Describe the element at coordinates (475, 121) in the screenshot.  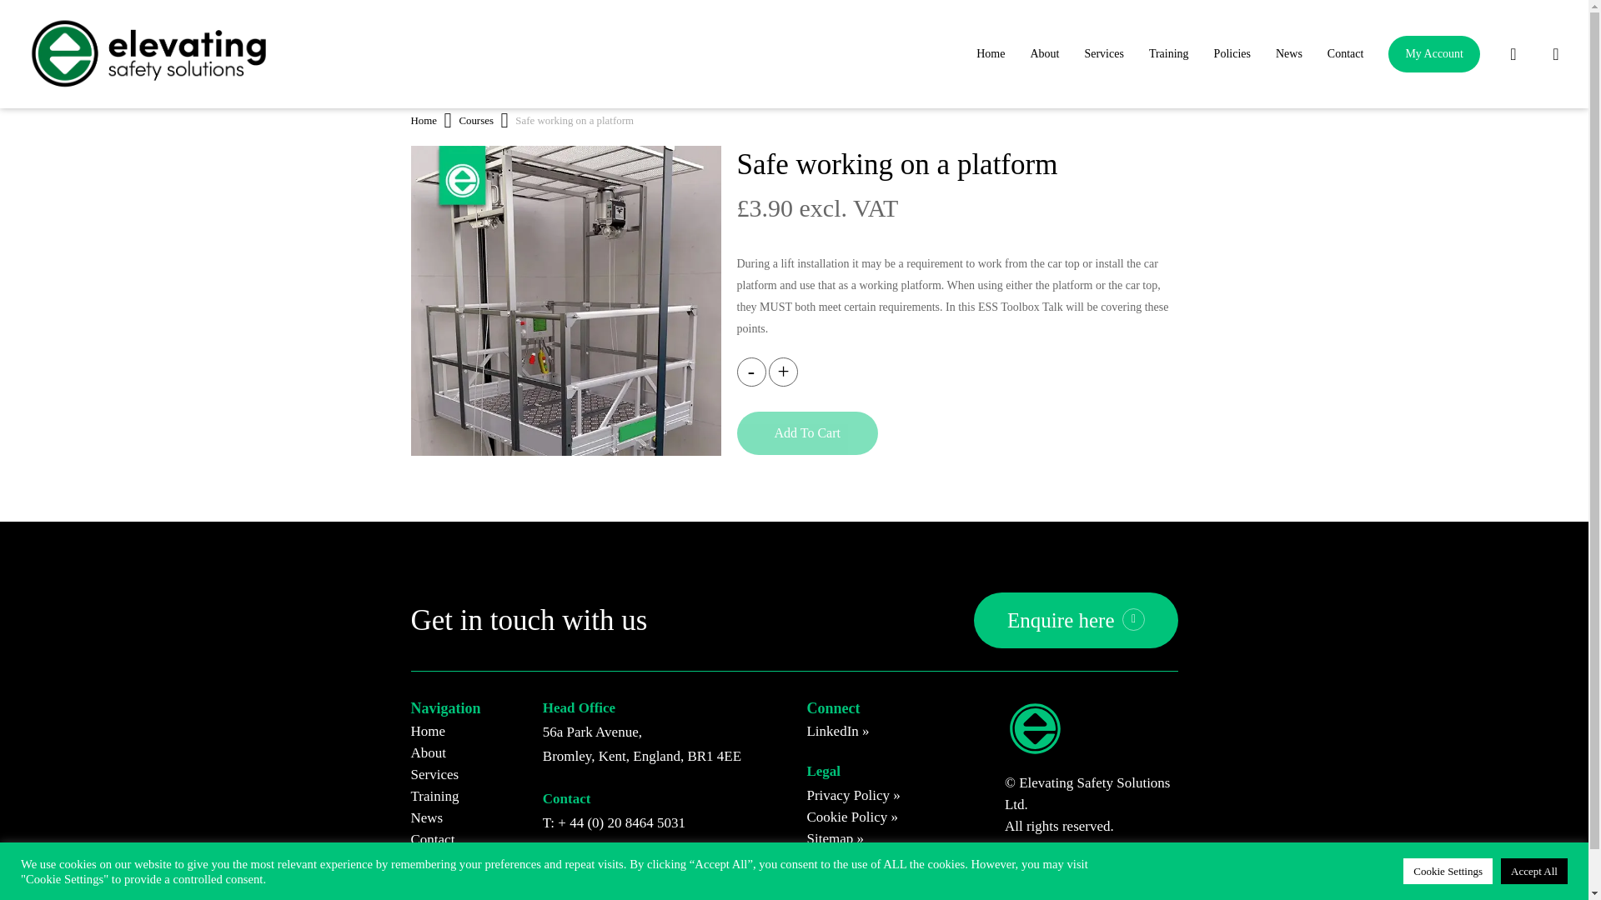
I see `Courses` at that location.